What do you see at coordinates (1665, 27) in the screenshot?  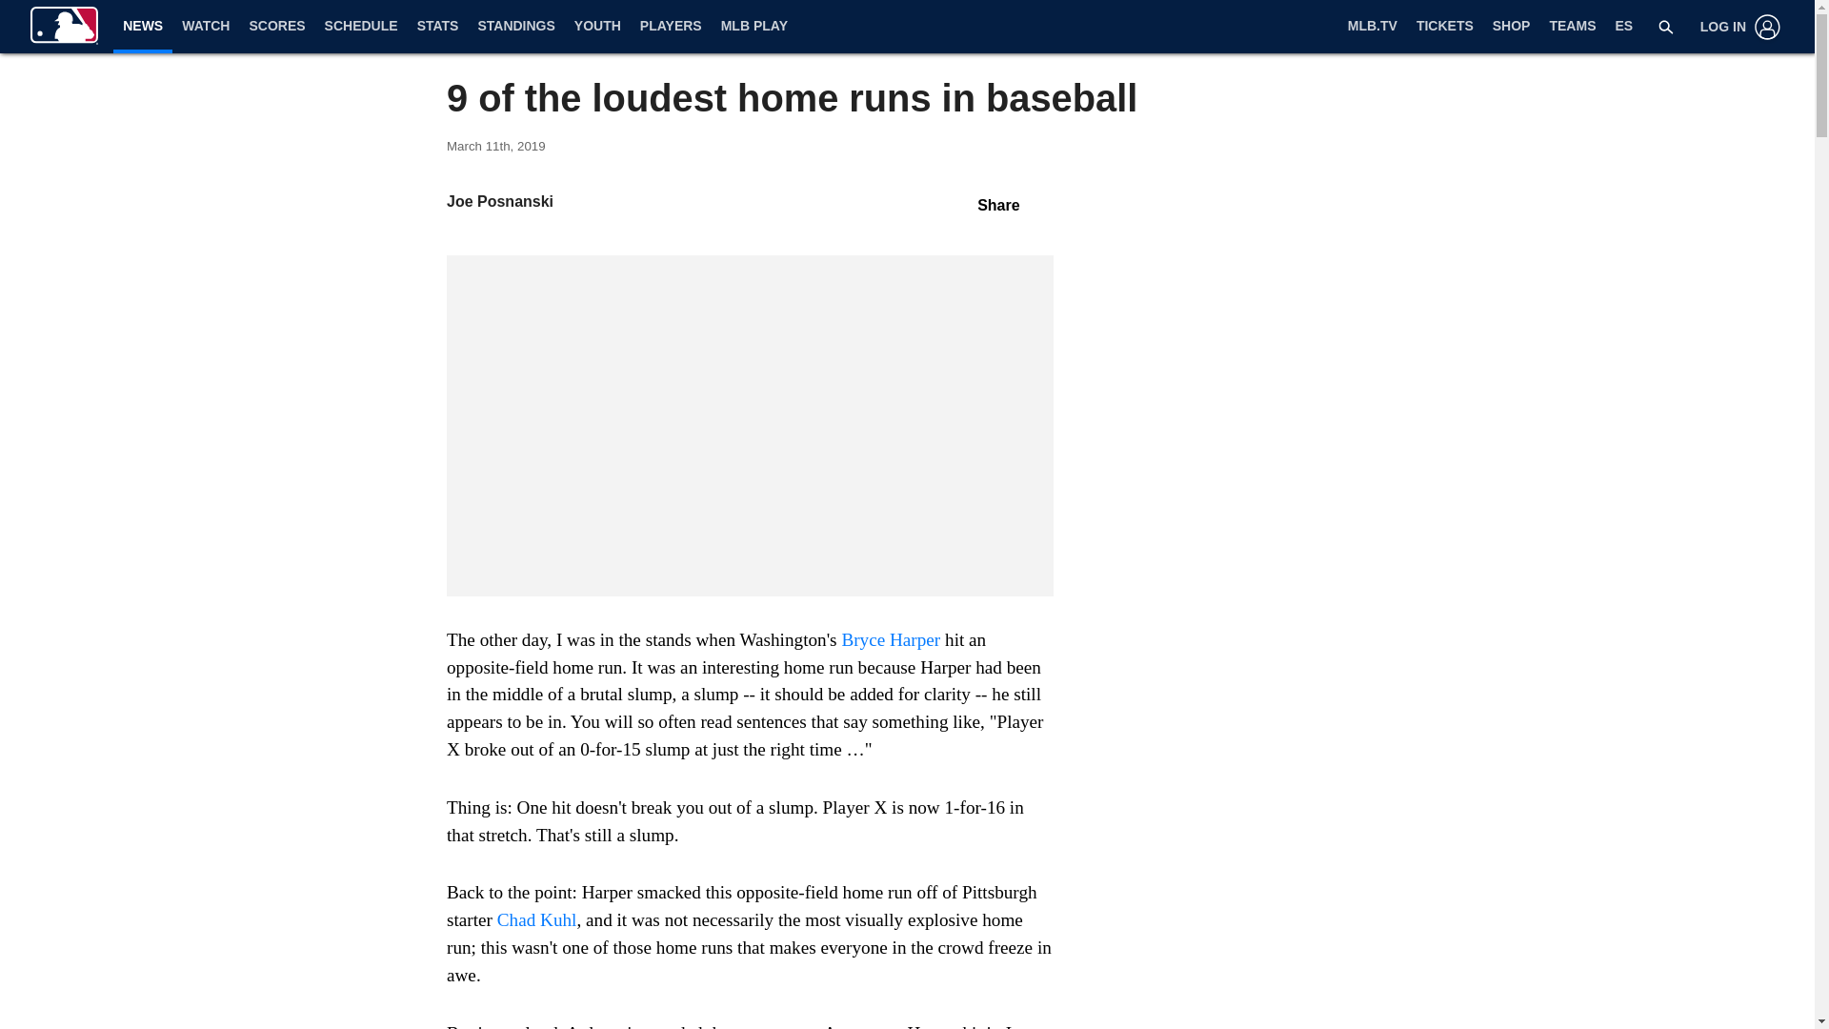 I see `search-87717` at bounding box center [1665, 27].